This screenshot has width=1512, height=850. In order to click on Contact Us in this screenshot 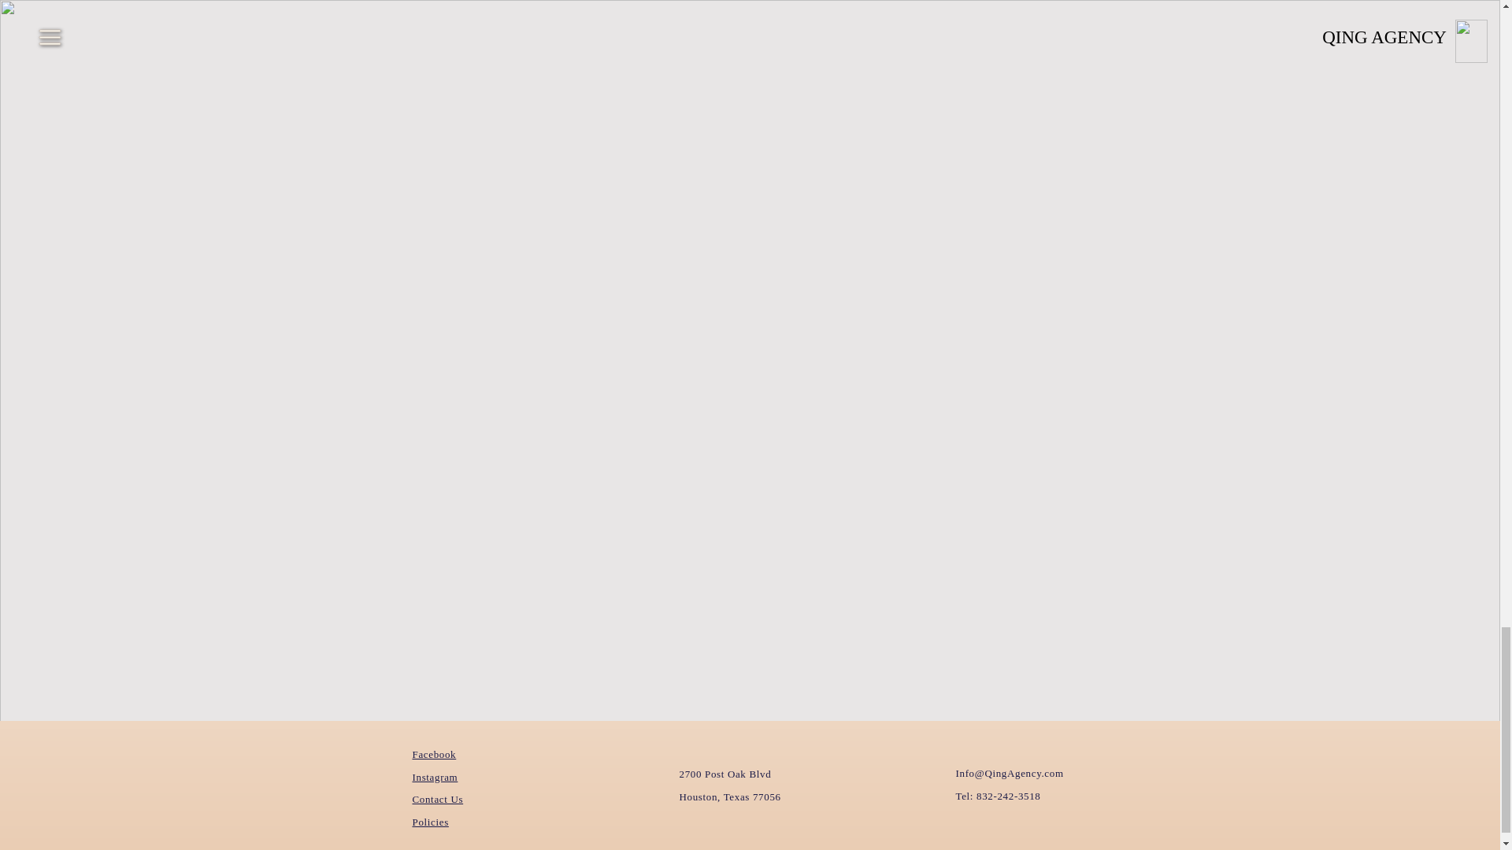, I will do `click(438, 798)`.